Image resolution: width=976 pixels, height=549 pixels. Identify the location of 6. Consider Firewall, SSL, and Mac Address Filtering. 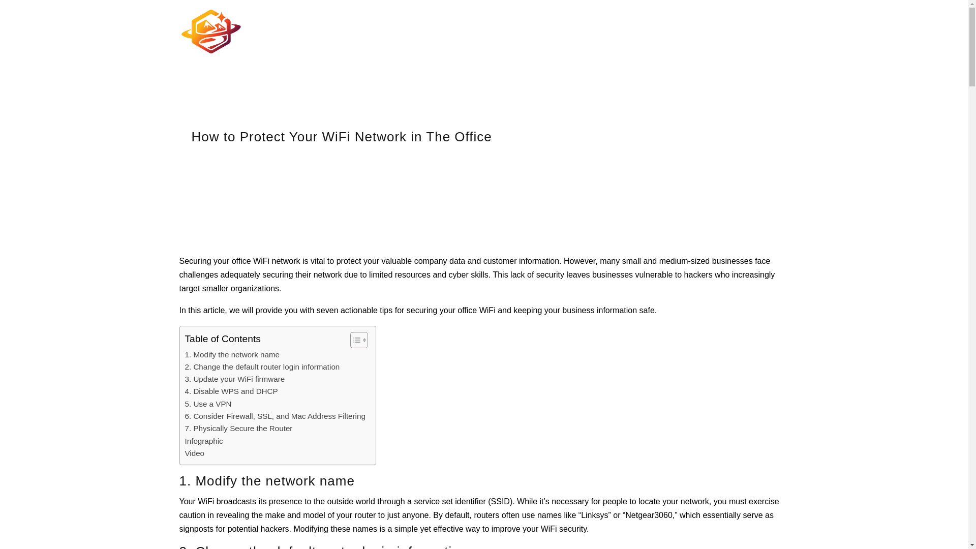
(275, 416).